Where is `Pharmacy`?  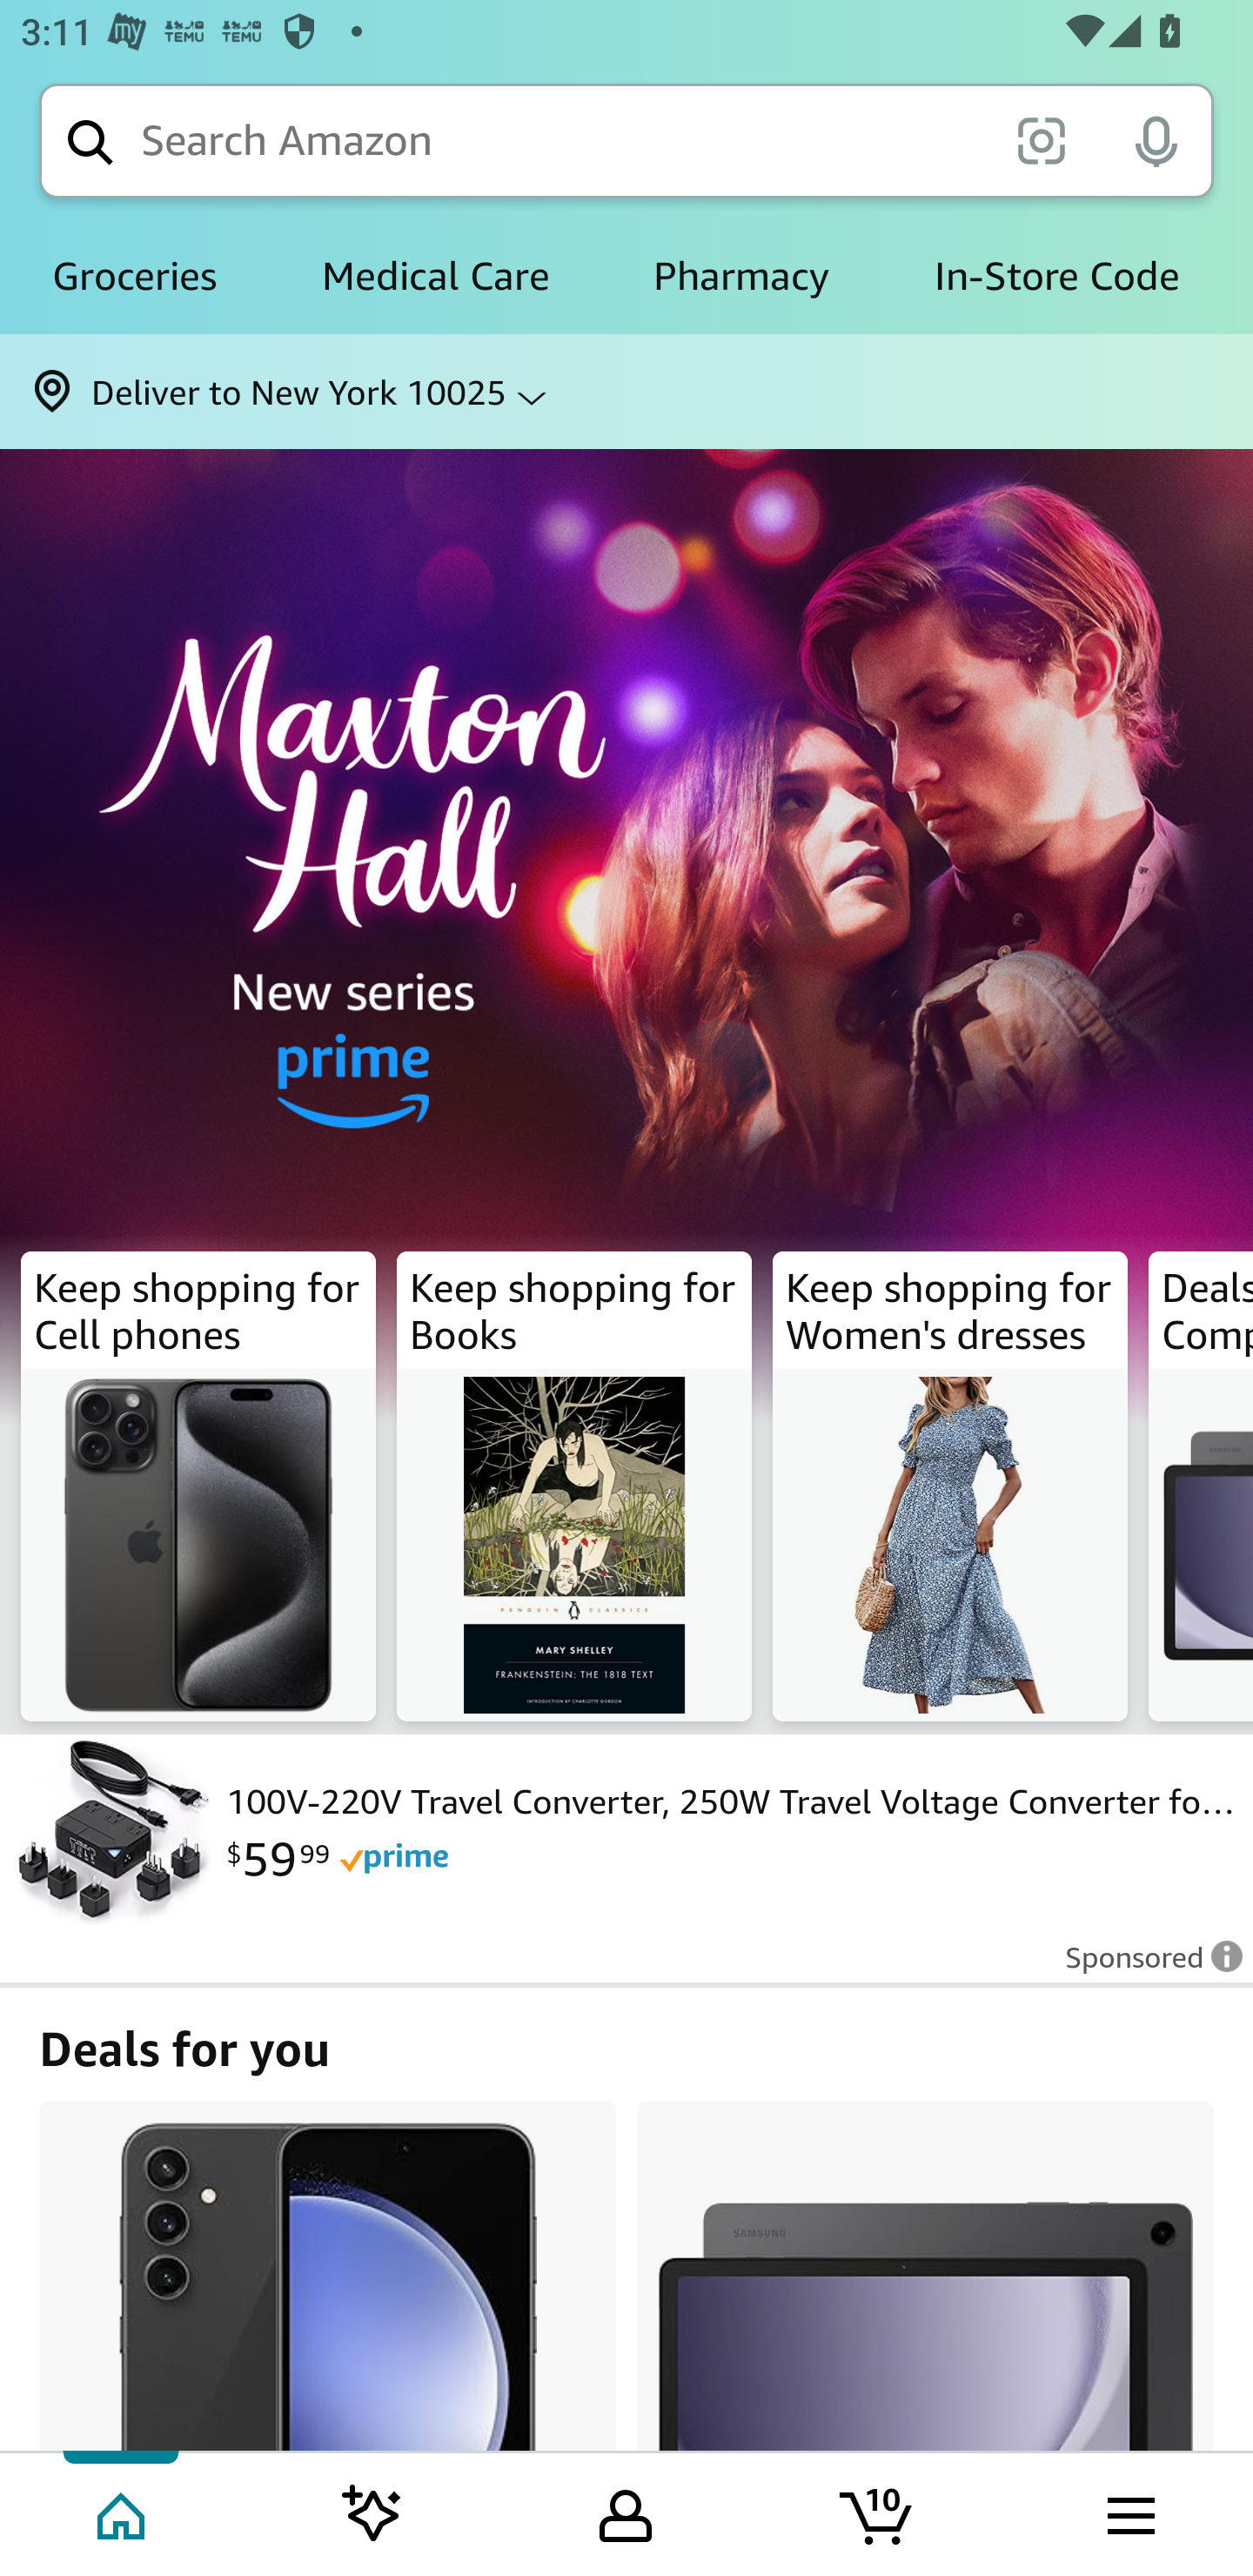
Pharmacy is located at coordinates (741, 277).